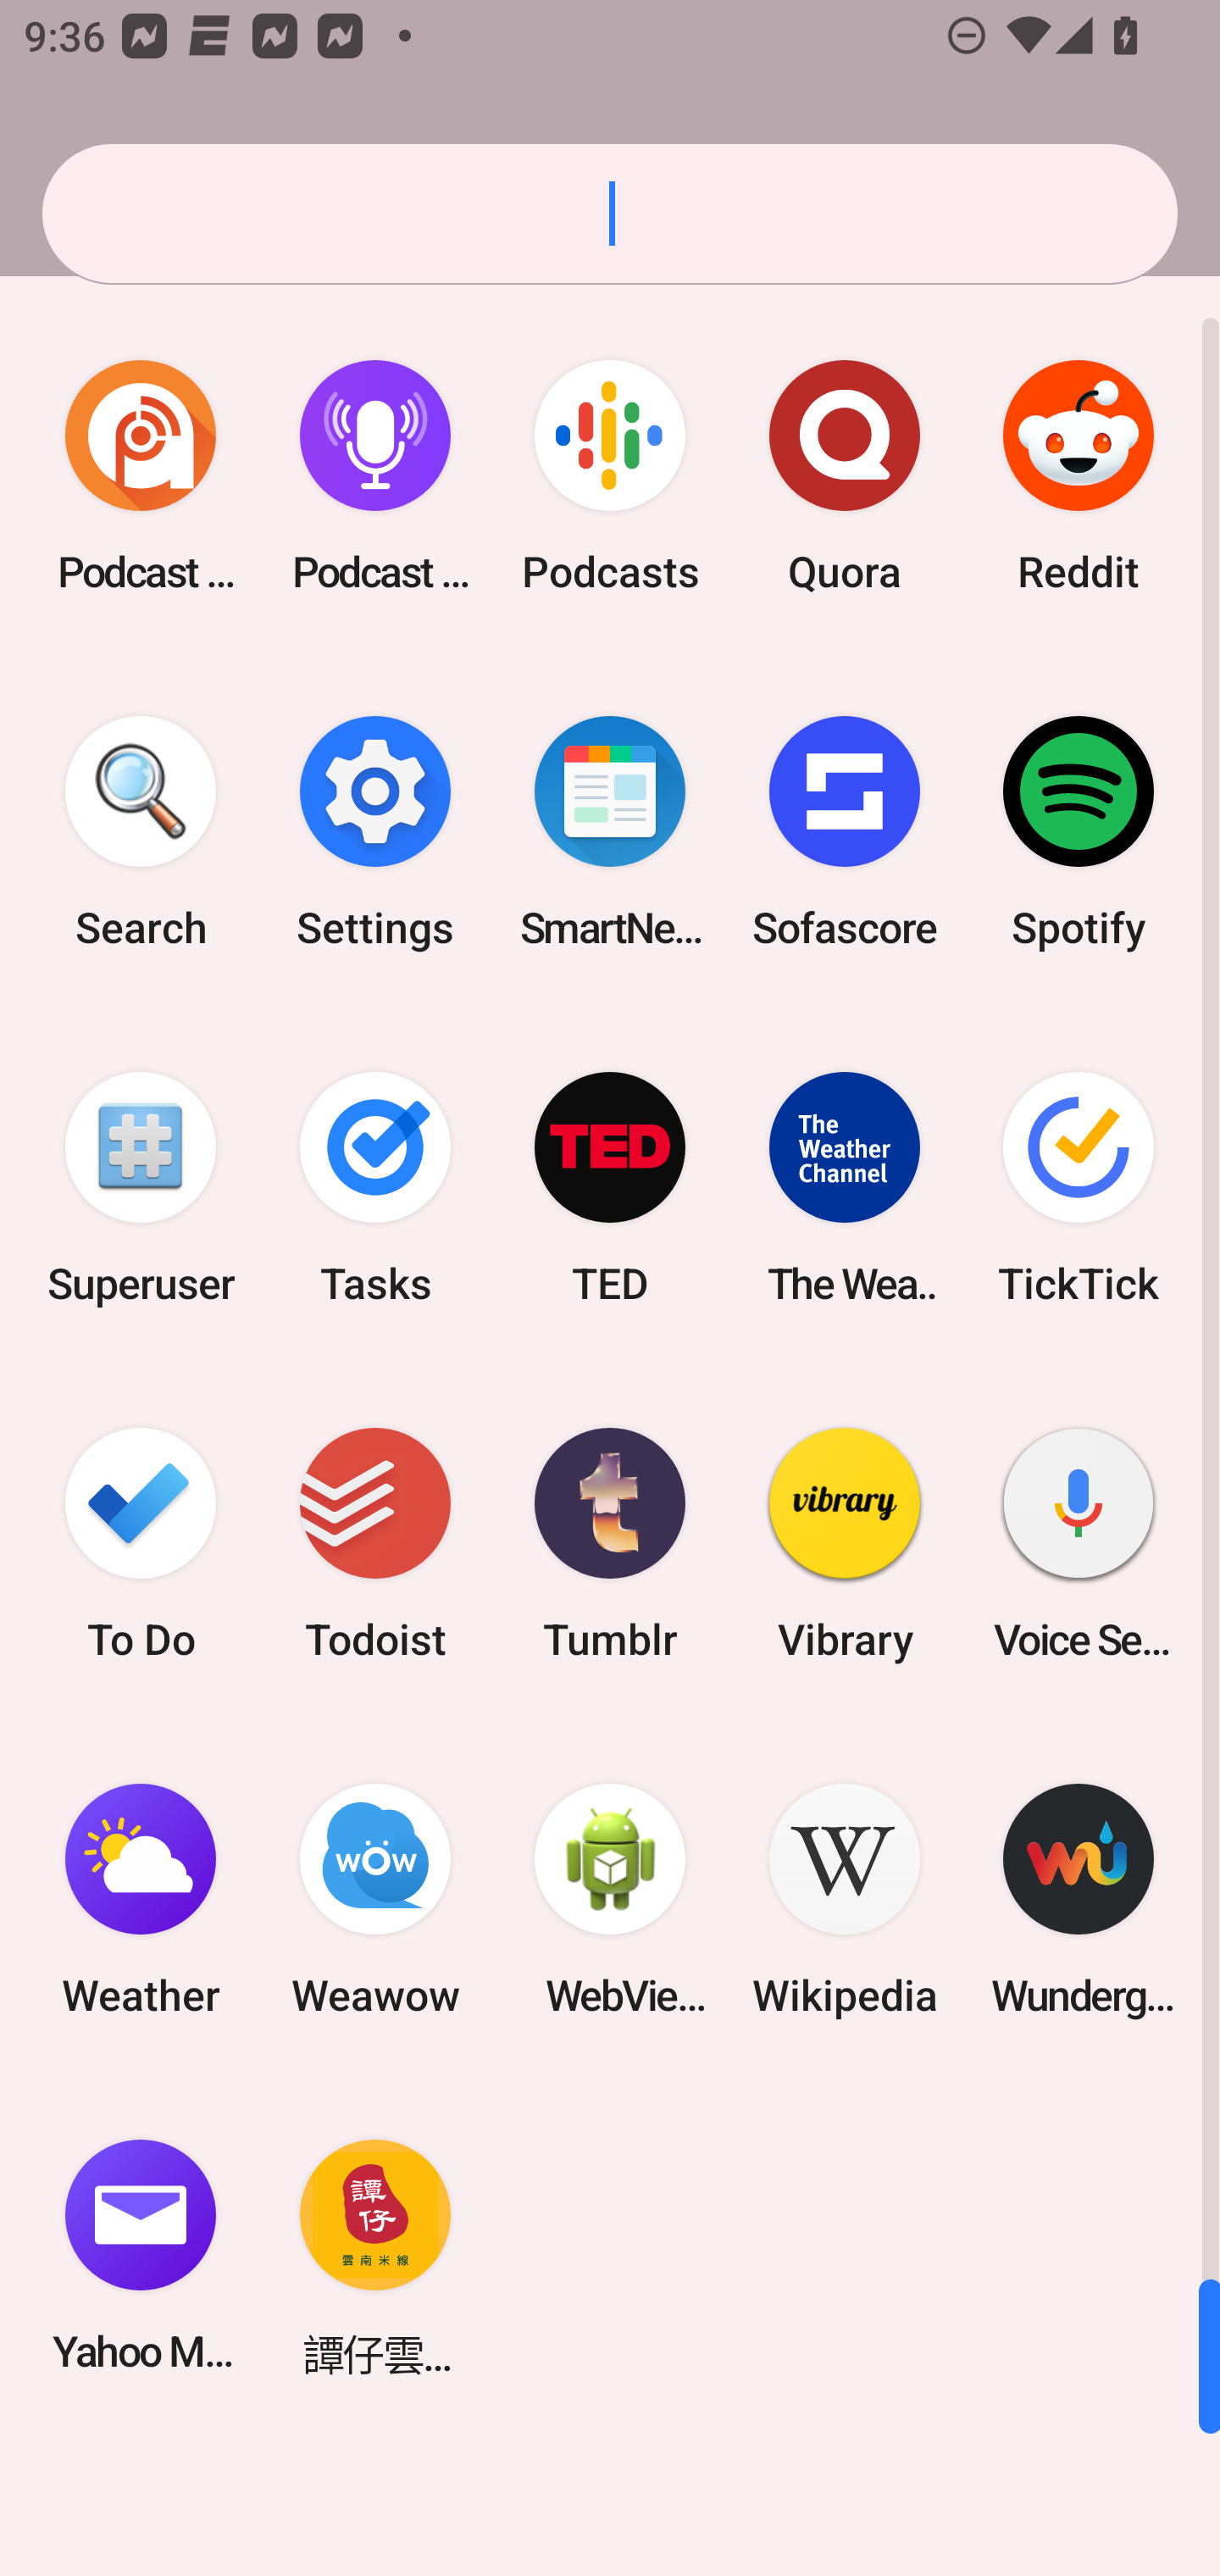  Describe the element at coordinates (141, 2256) in the screenshot. I see `Yahoo Mail` at that location.